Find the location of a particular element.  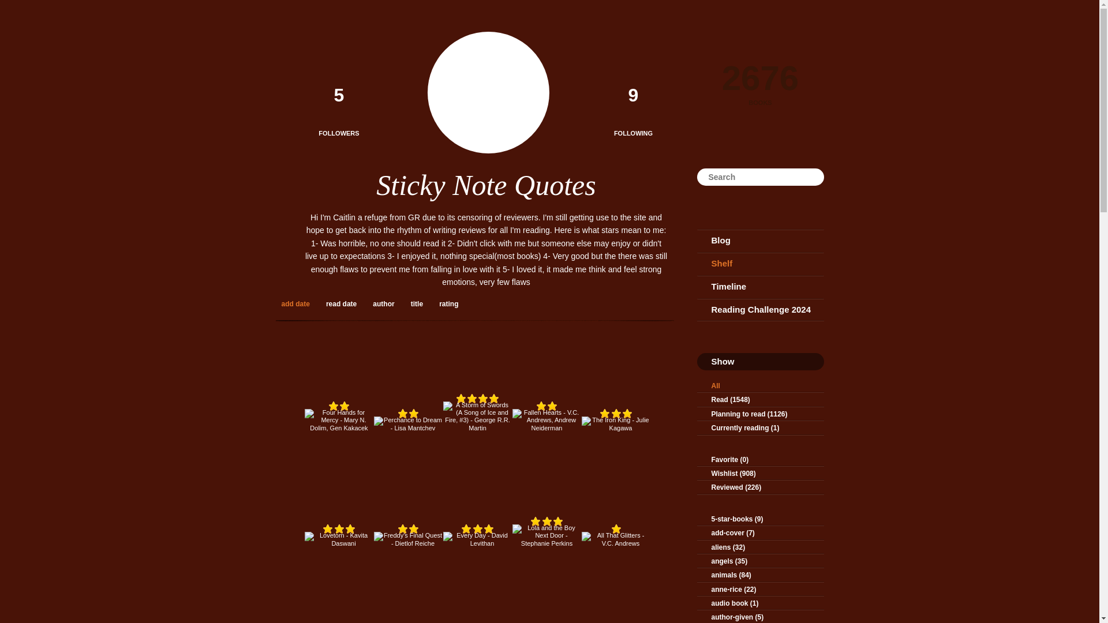

Sticky Note Quotes is located at coordinates (486, 185).